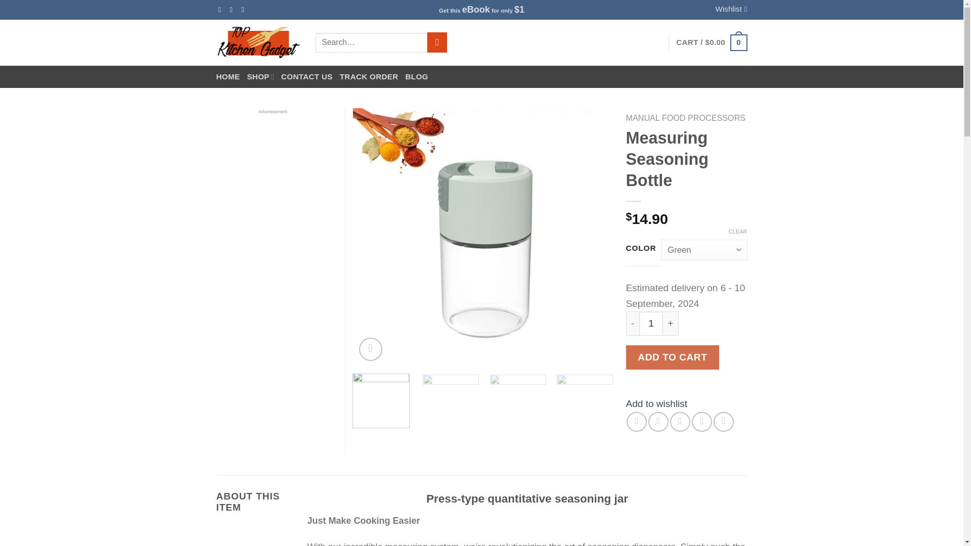 The width and height of the screenshot is (971, 546). I want to click on SHOP, so click(260, 76).